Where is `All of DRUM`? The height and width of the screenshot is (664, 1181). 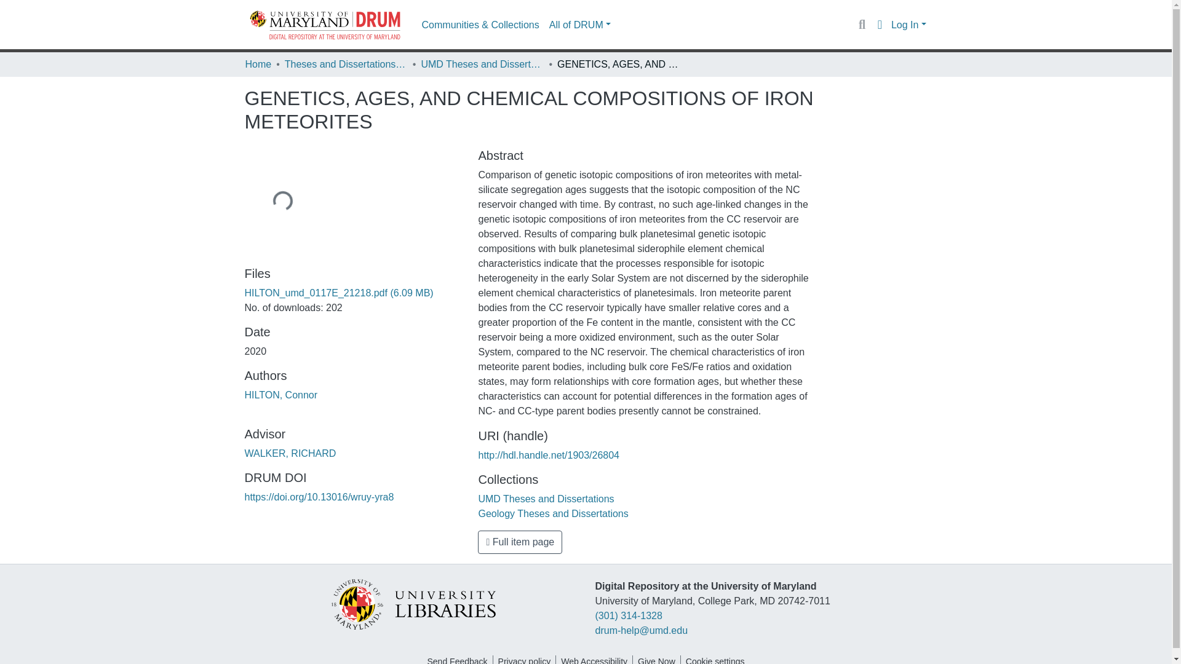
All of DRUM is located at coordinates (579, 25).